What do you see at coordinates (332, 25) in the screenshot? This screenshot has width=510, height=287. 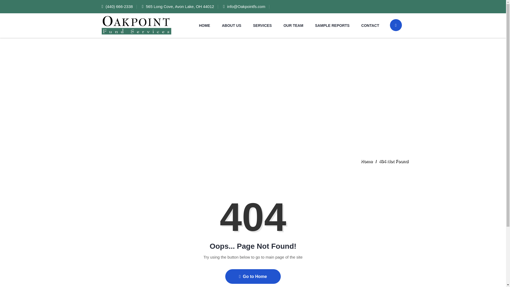 I see `SAMPLE REPORTS` at bounding box center [332, 25].